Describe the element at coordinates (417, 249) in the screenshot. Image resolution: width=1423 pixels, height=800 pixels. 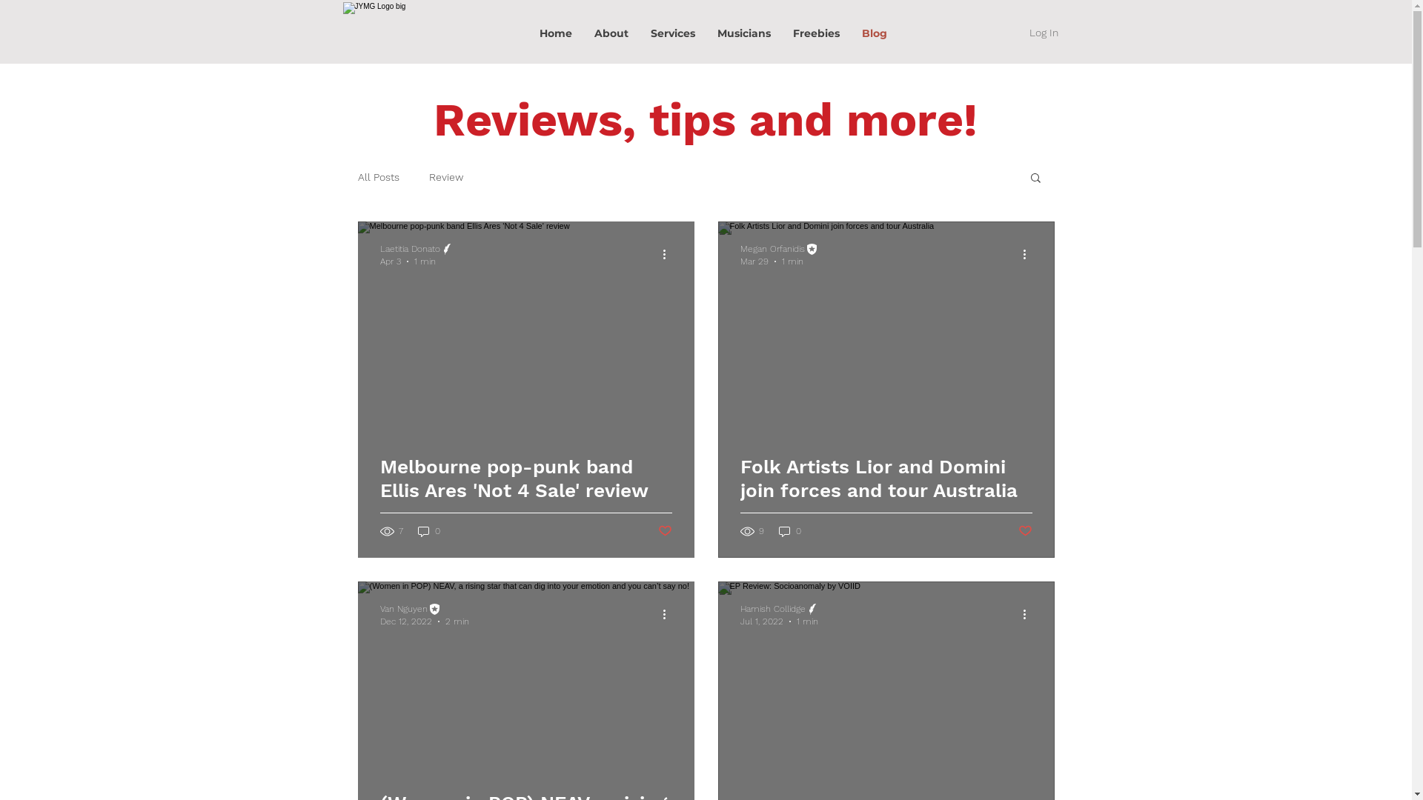
I see `Laetitia Donato` at that location.